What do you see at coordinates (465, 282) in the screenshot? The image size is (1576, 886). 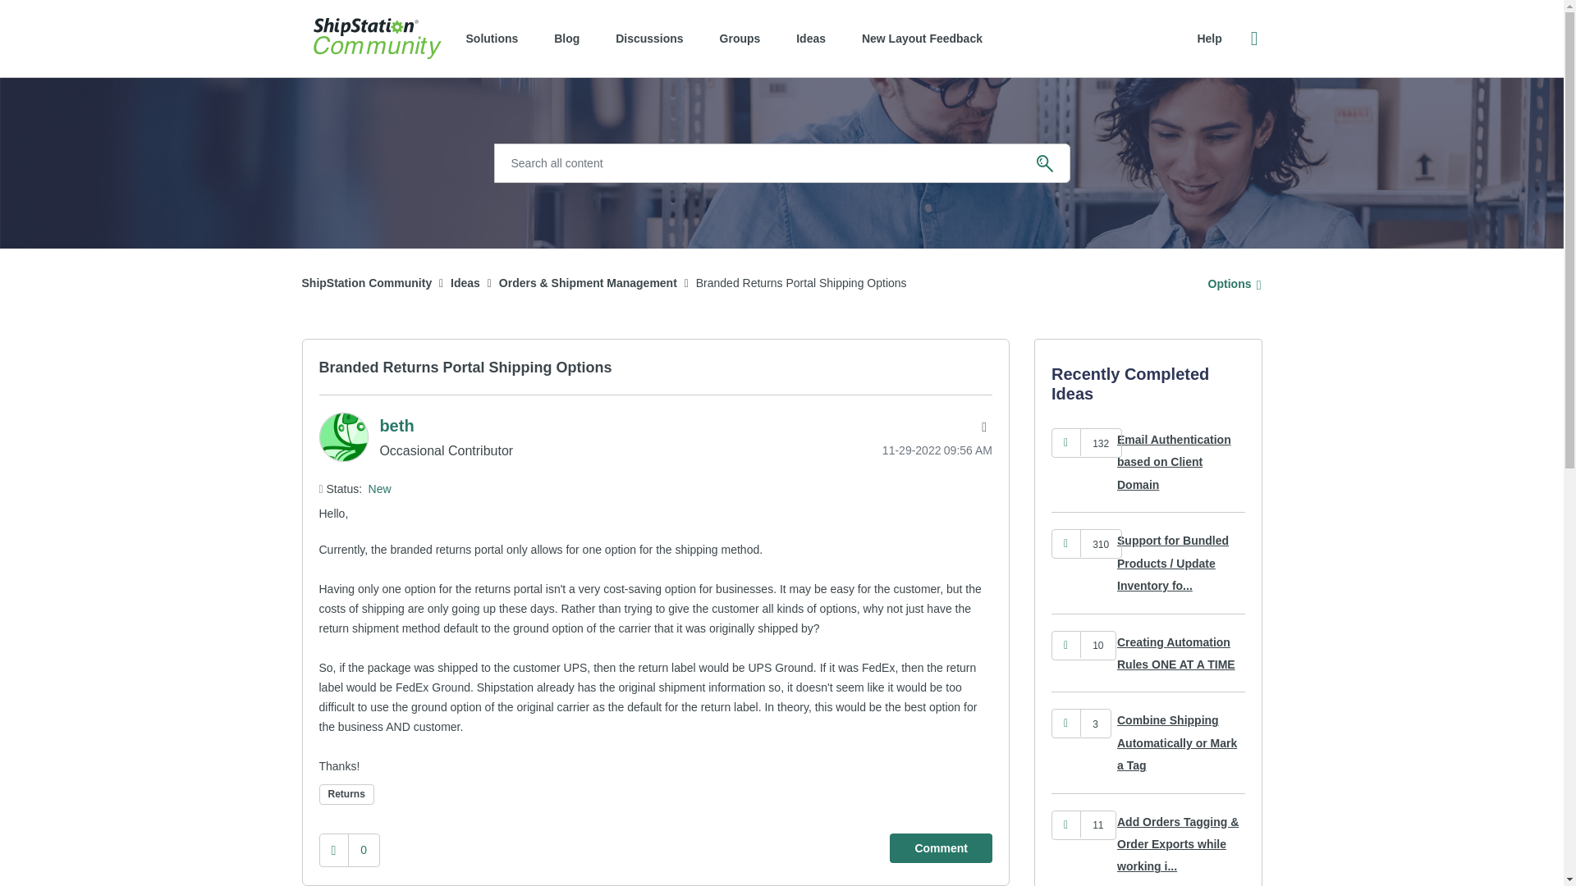 I see `Ideas` at bounding box center [465, 282].